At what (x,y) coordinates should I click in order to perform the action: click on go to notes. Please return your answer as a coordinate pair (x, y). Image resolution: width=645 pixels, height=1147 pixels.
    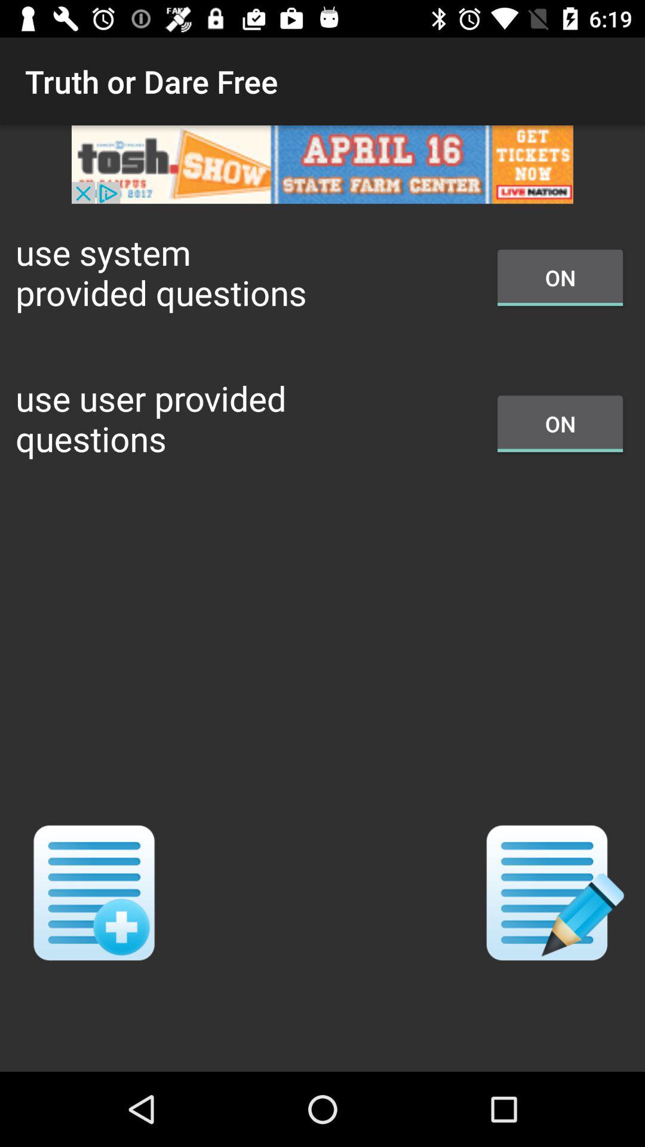
    Looking at the image, I should click on (551, 893).